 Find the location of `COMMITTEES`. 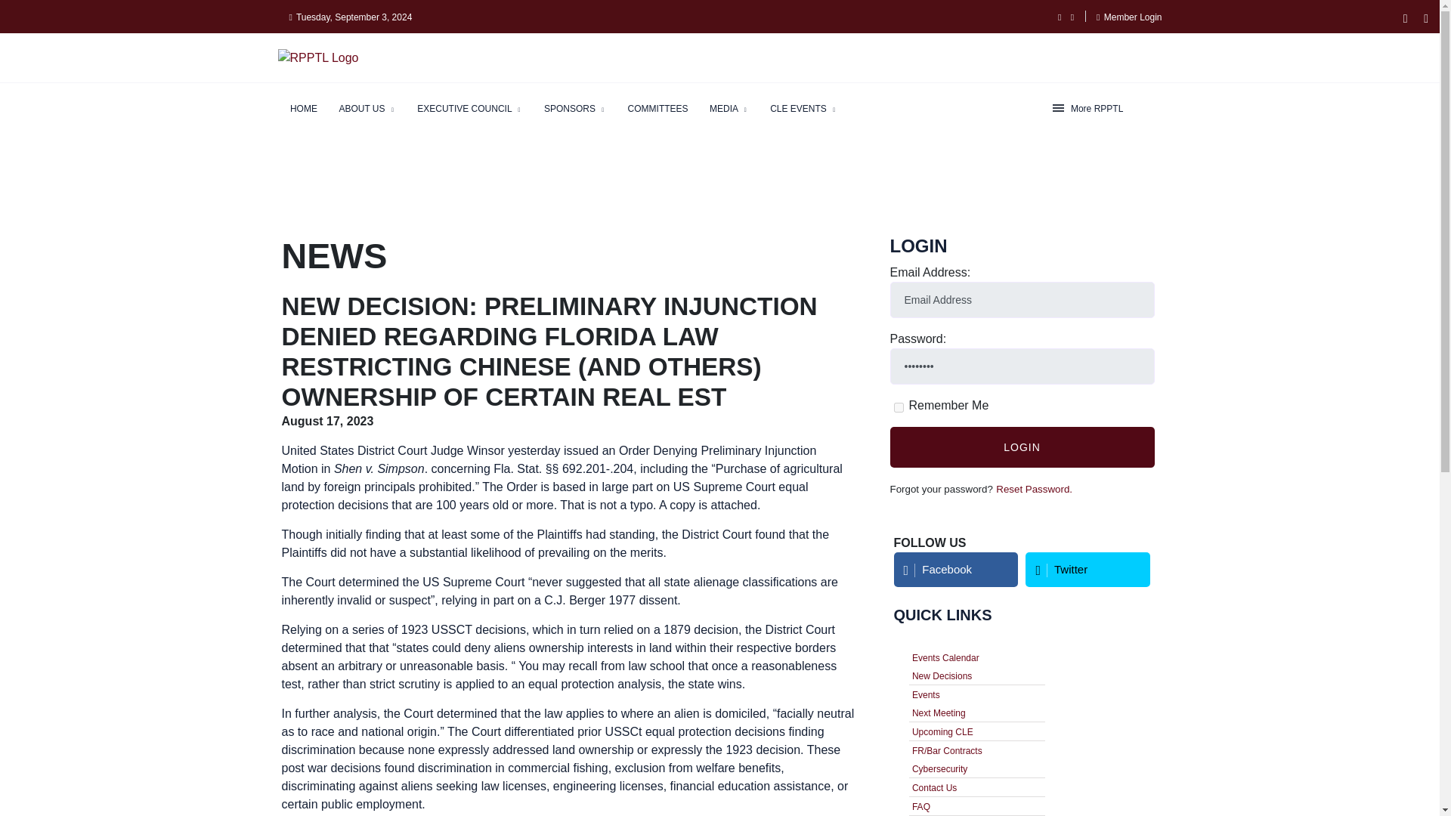

COMMITTEES is located at coordinates (658, 109).